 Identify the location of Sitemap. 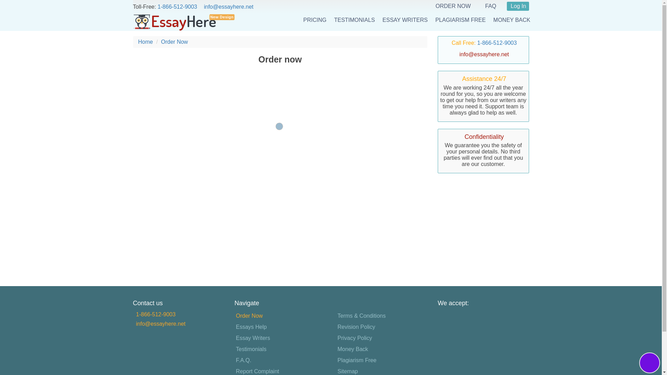
(347, 371).